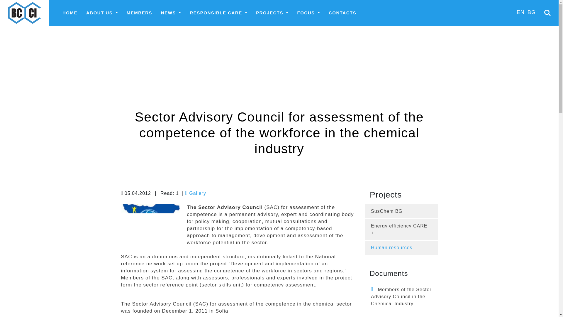 Image resolution: width=563 pixels, height=317 pixels. What do you see at coordinates (342, 13) in the screenshot?
I see `CONTACTS` at bounding box center [342, 13].